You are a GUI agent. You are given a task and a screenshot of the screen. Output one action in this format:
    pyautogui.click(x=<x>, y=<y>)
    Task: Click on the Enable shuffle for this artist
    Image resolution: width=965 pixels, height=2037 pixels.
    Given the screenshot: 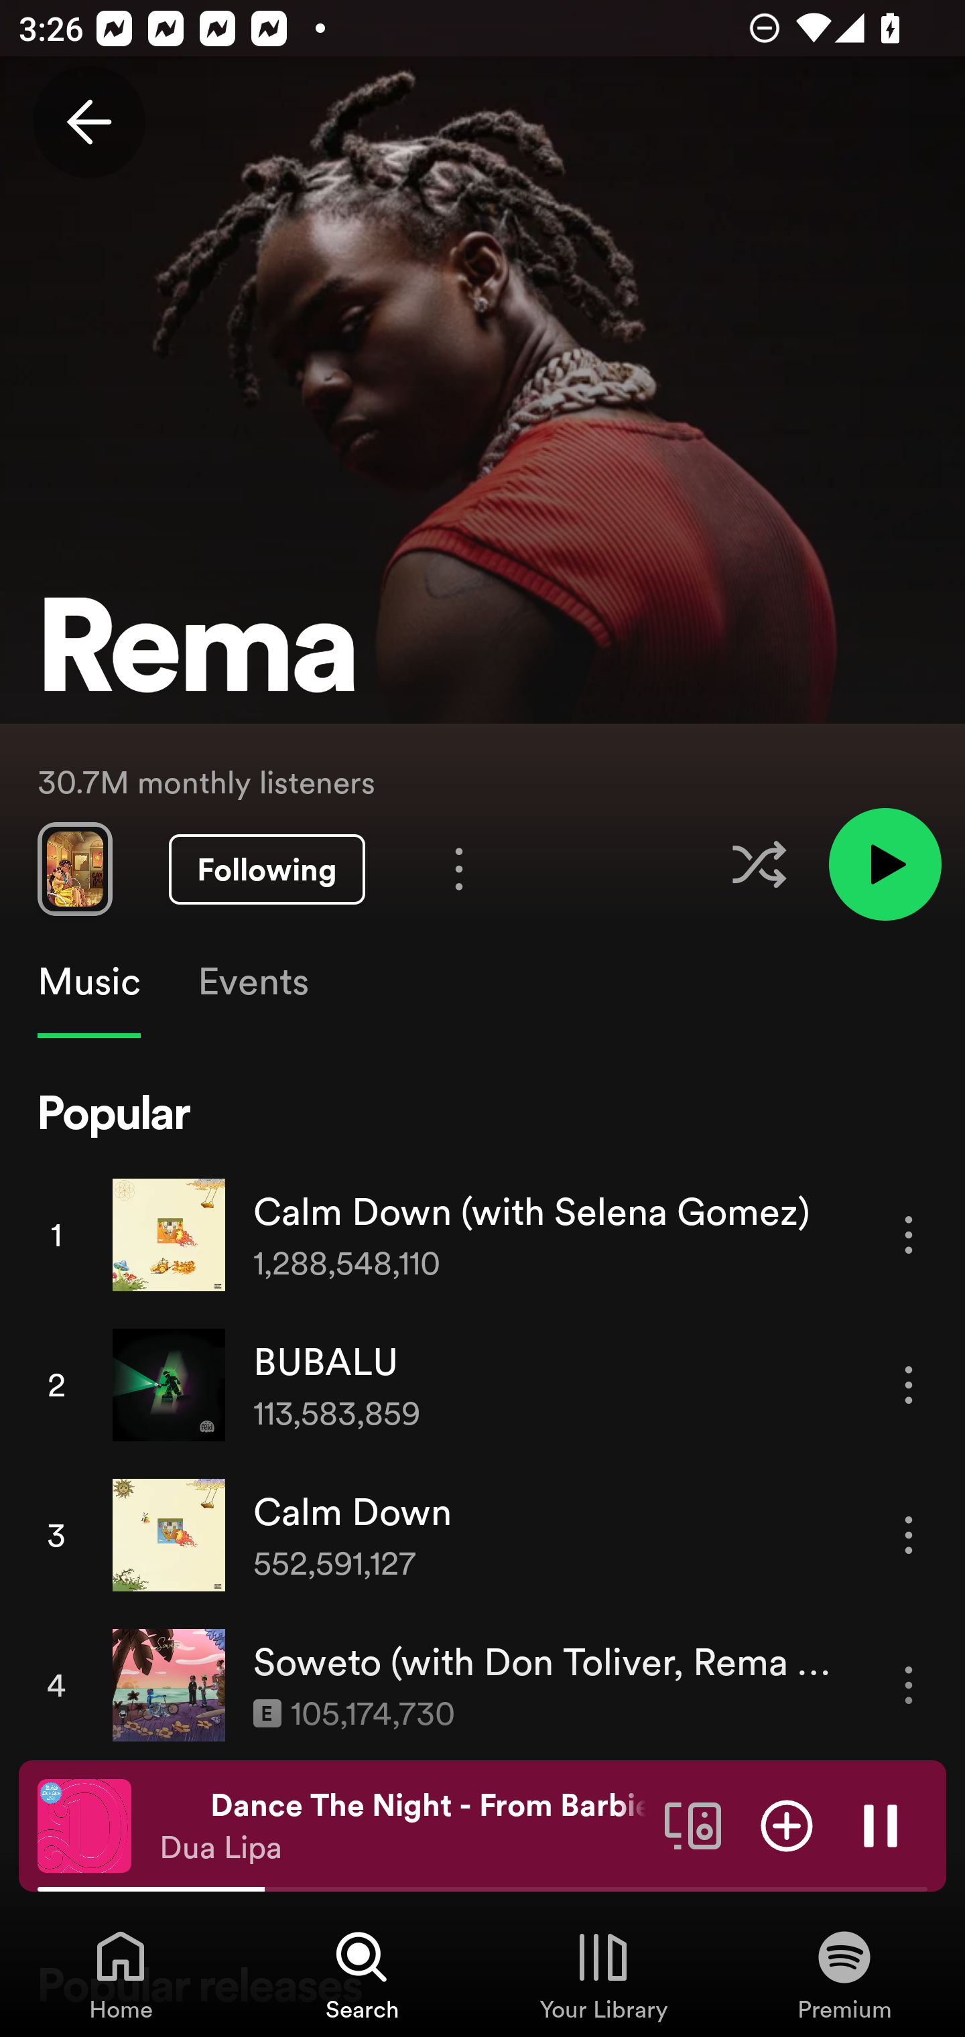 What is the action you would take?
    pyautogui.click(x=759, y=864)
    